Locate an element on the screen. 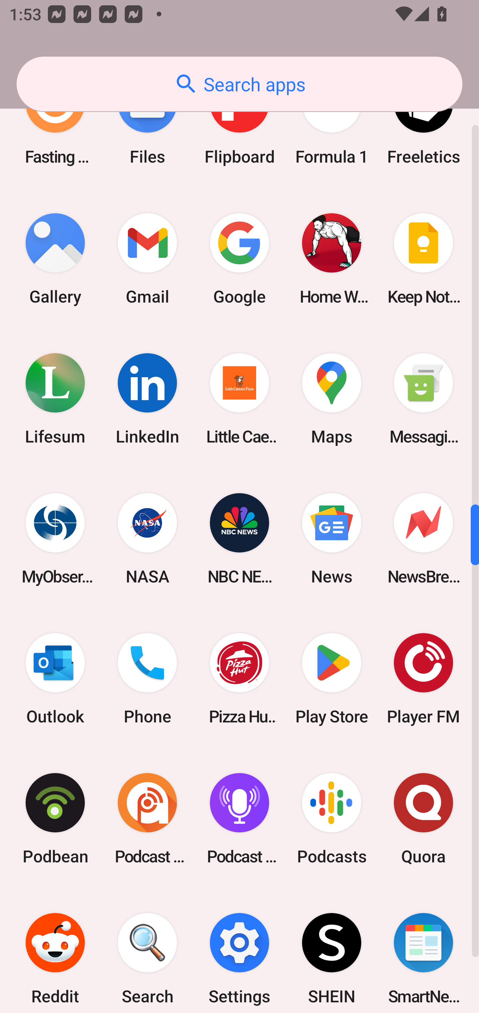 The height and width of the screenshot is (1013, 479). Phone is located at coordinates (147, 678).